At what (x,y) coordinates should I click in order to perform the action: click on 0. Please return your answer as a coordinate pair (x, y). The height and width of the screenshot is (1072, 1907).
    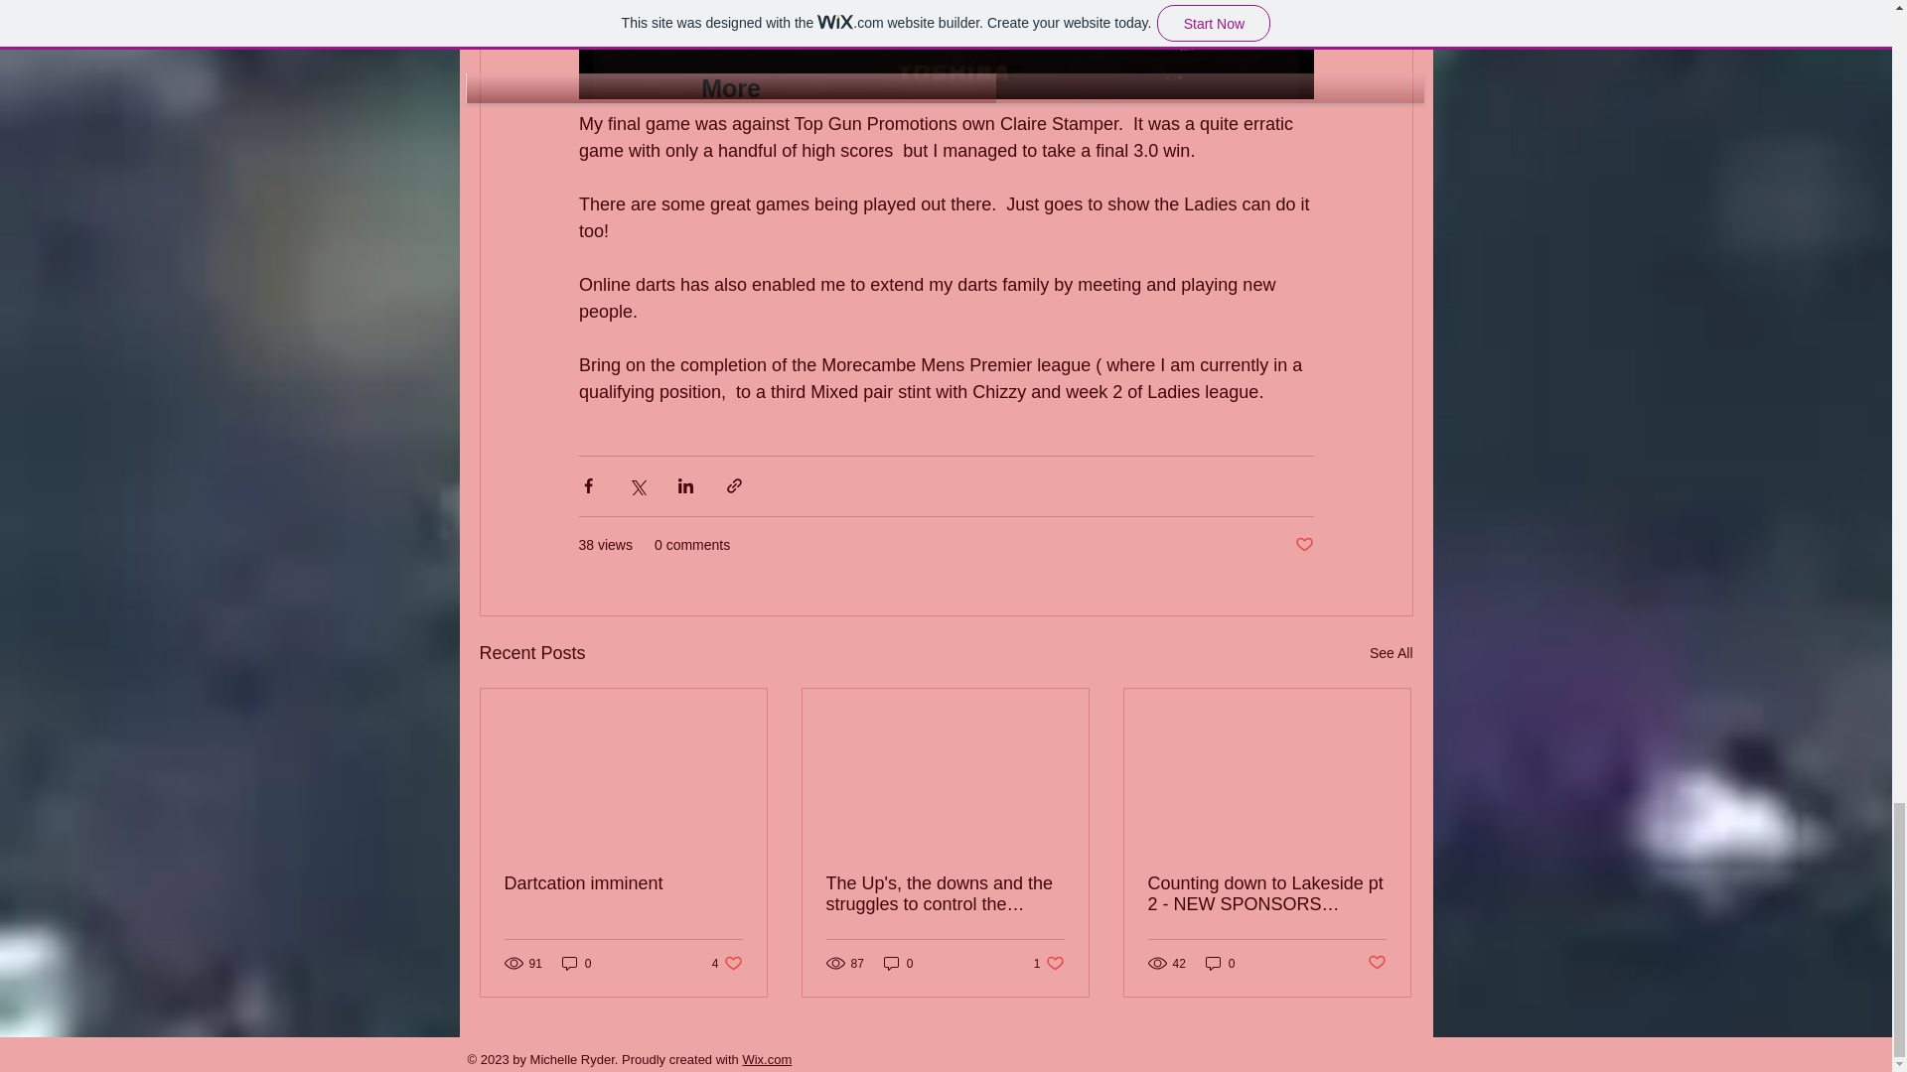
    Looking at the image, I should click on (898, 963).